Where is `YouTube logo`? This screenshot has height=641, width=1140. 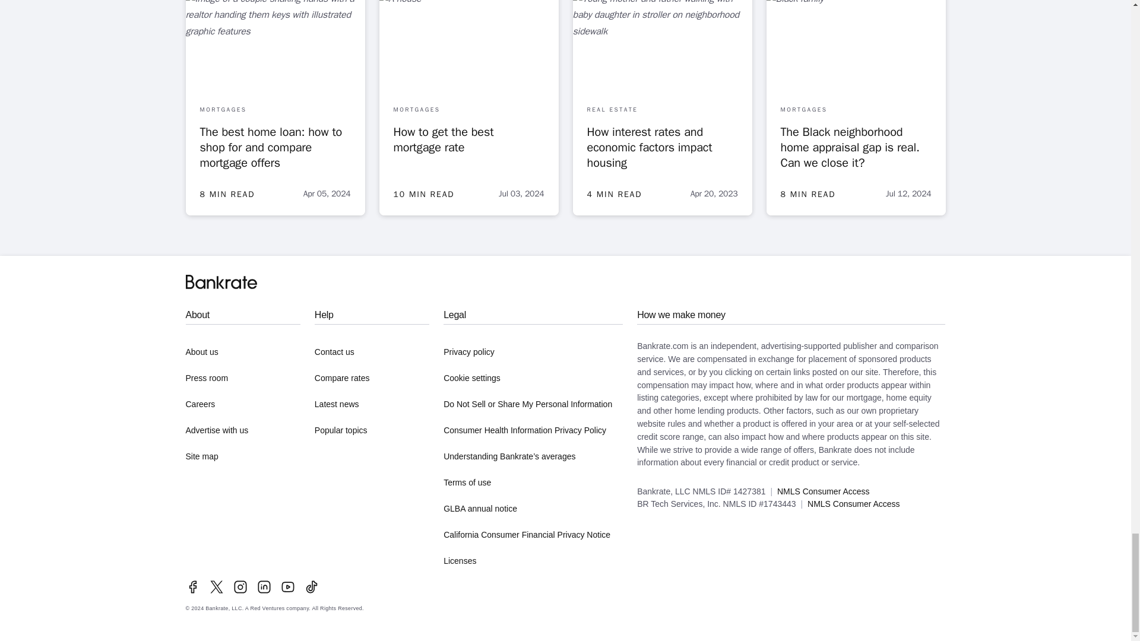 YouTube logo is located at coordinates (287, 587).